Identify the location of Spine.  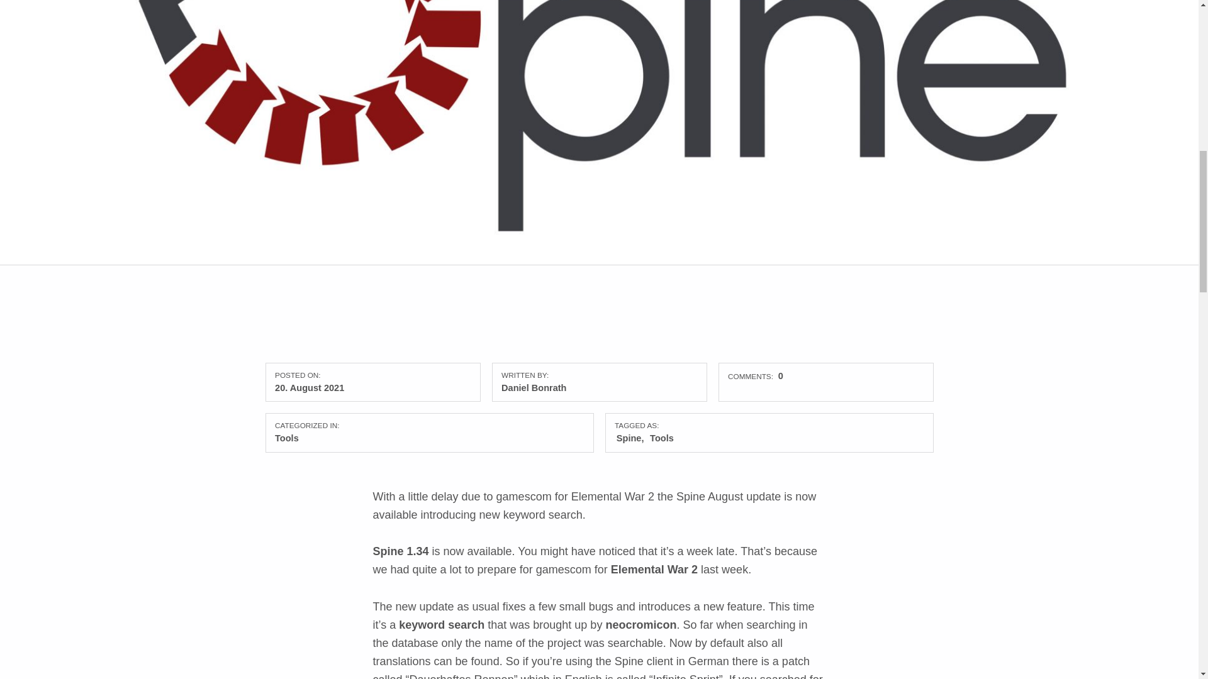
(630, 438).